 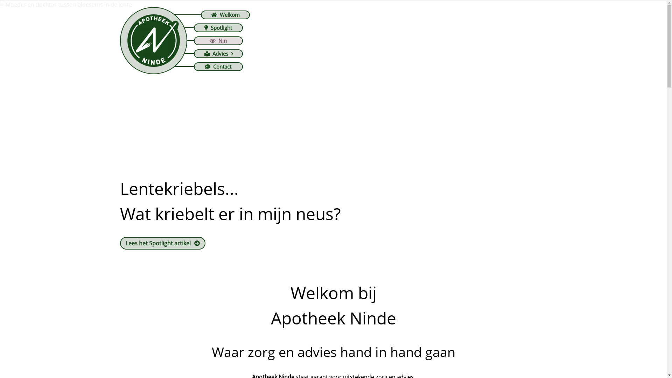 I want to click on Nin, so click(x=218, y=41).